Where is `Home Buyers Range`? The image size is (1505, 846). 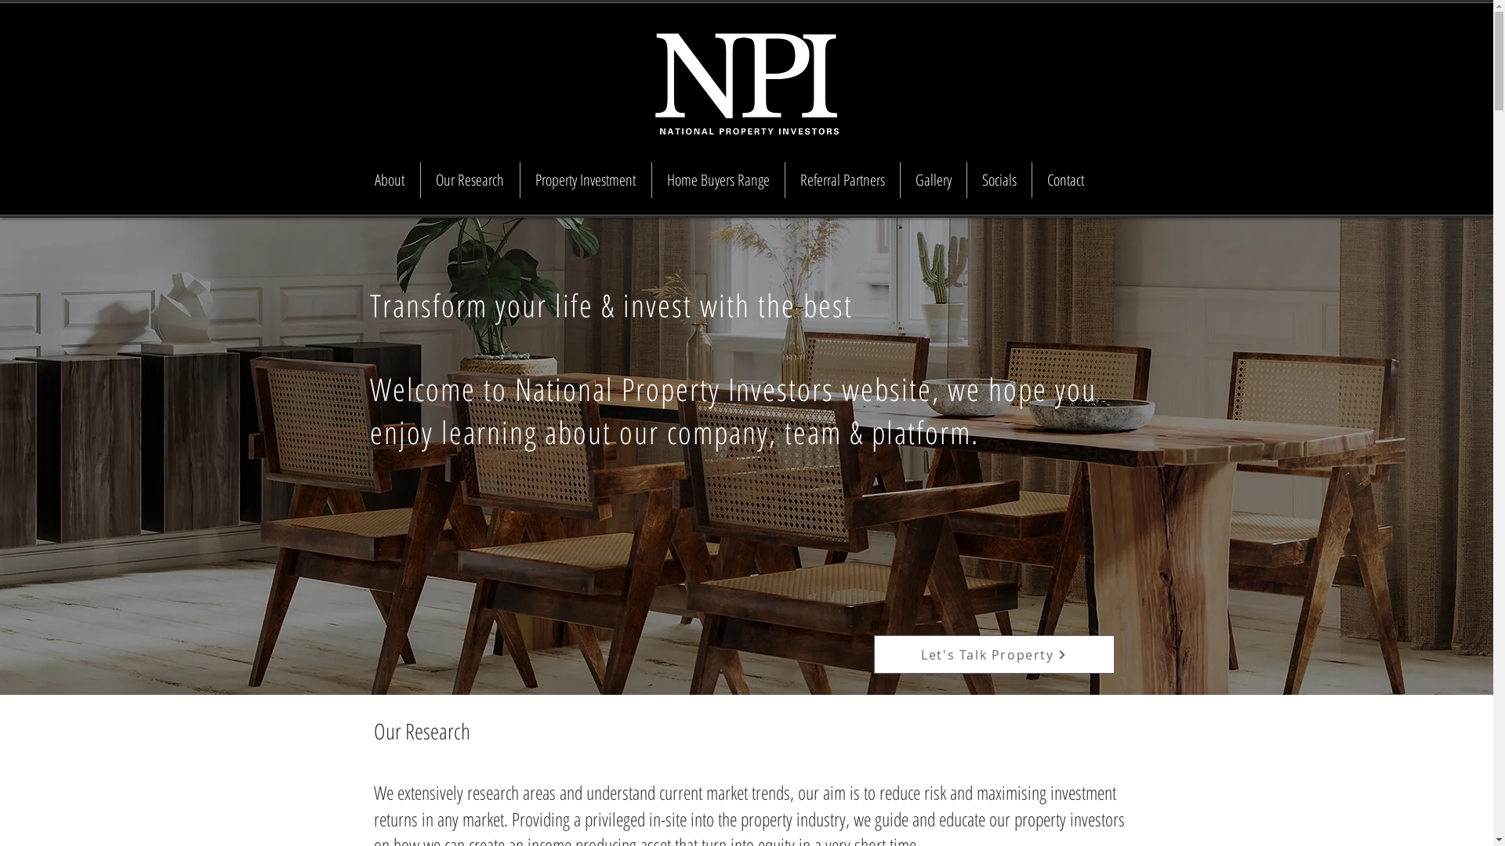 Home Buyers Range is located at coordinates (717, 180).